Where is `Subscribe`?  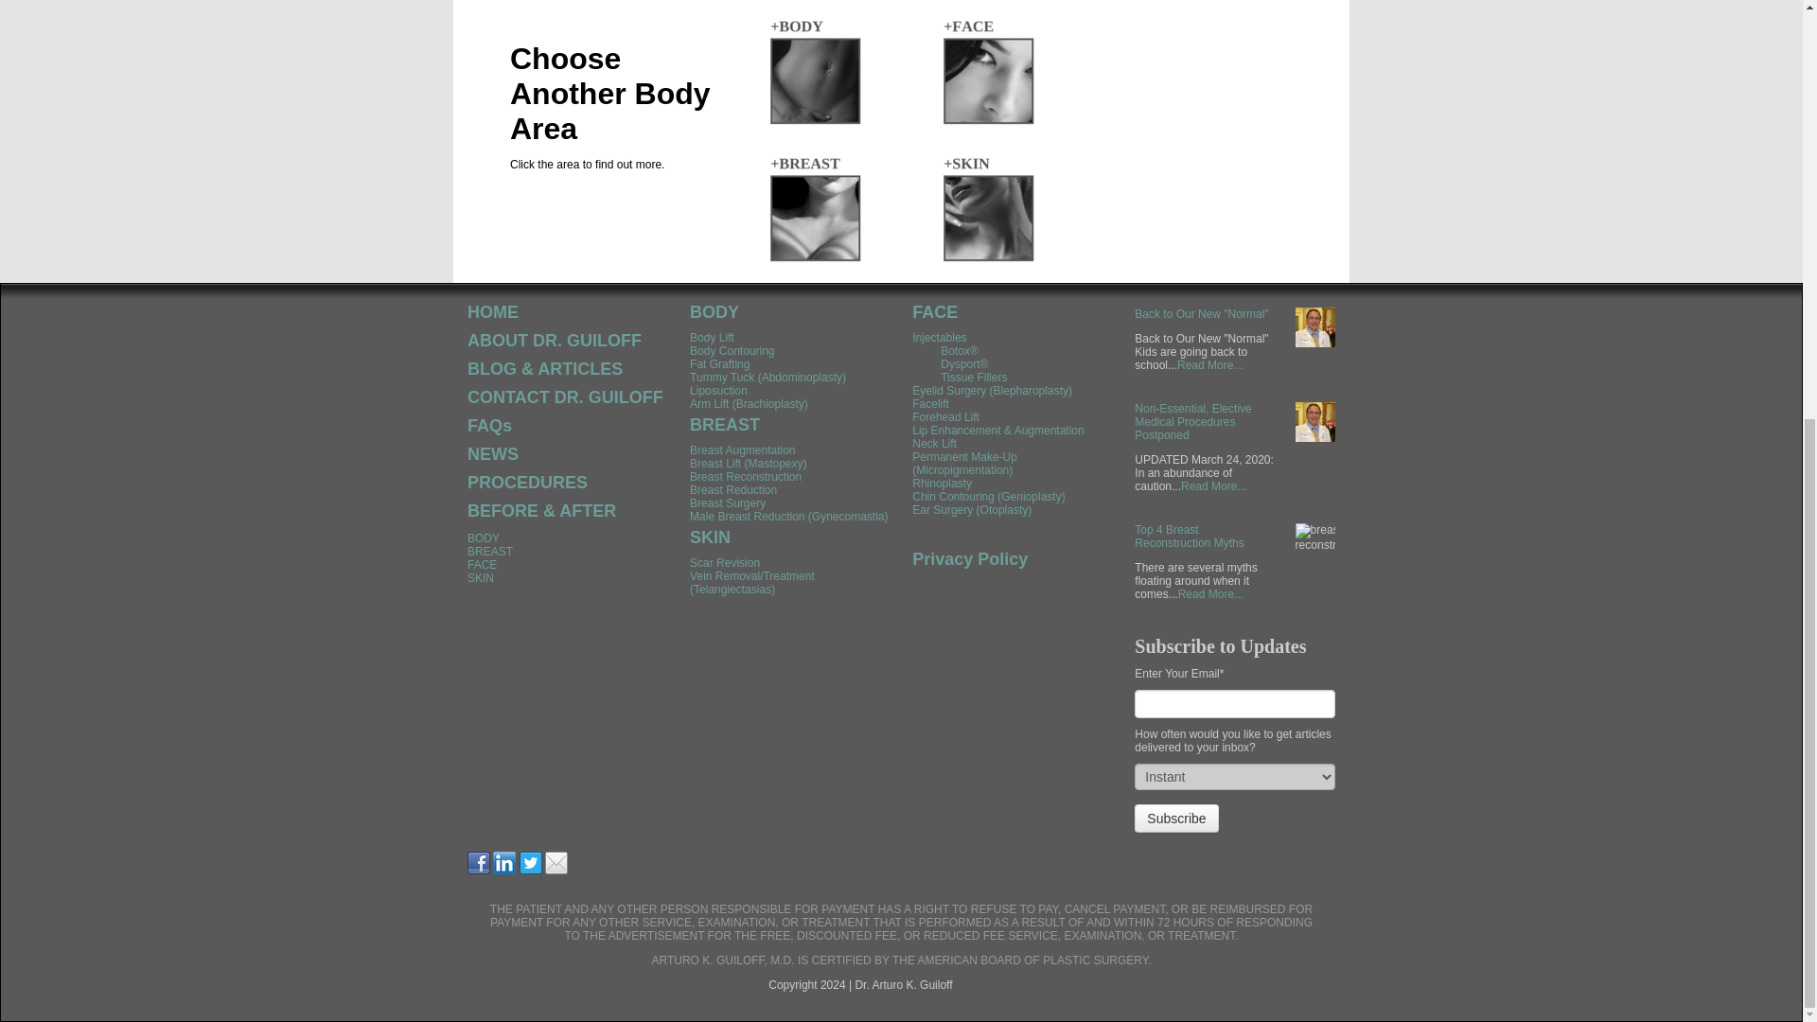 Subscribe is located at coordinates (1175, 818).